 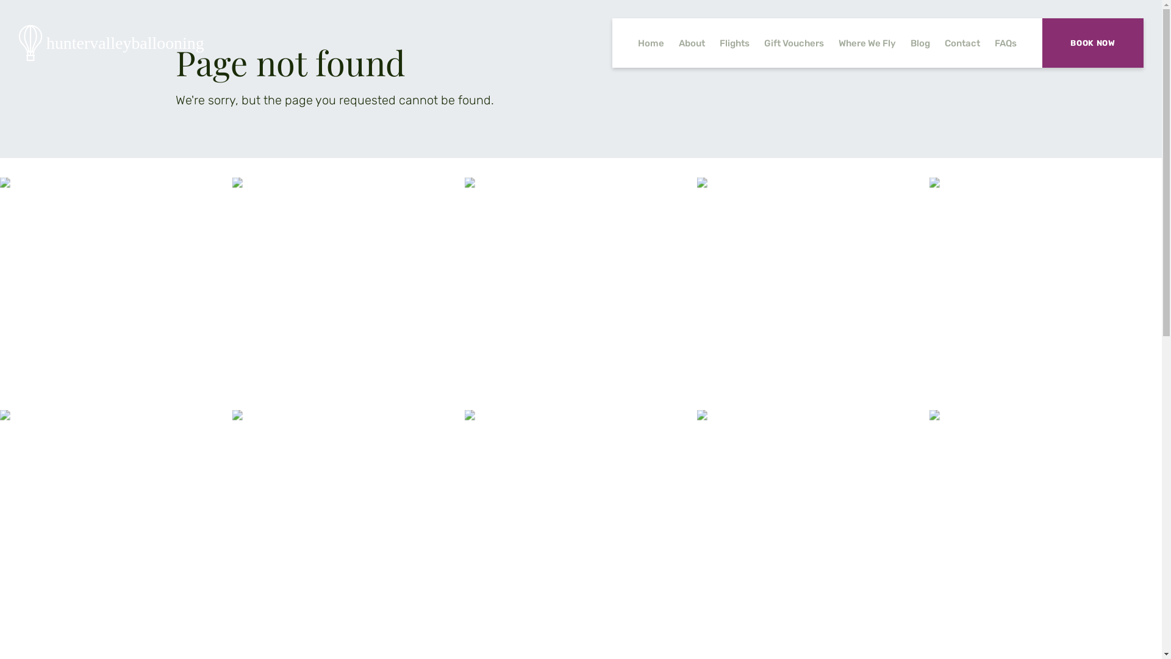 What do you see at coordinates (794, 43) in the screenshot?
I see `Gift Vouchers` at bounding box center [794, 43].